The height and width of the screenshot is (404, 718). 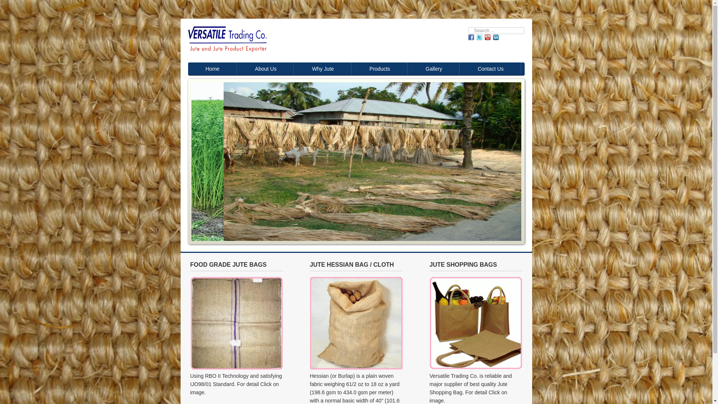 I want to click on JUTE HESSIAN BAG / CLOTH, so click(x=356, y=368).